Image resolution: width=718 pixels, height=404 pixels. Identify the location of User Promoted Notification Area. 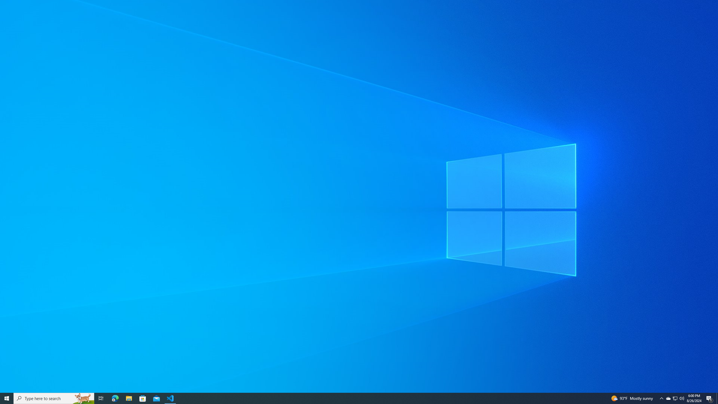
(675, 398).